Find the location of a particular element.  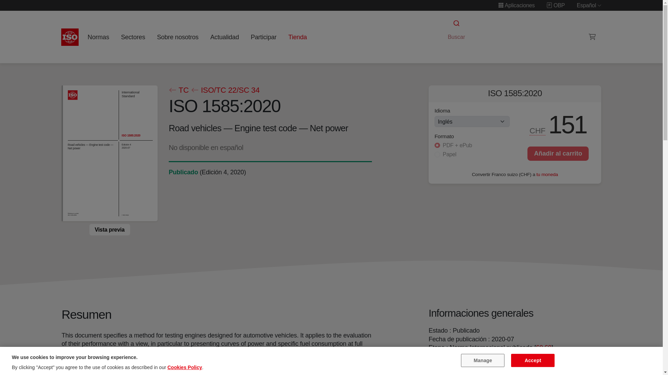

Portal de aplicaciones de ISO is located at coordinates (516, 5).